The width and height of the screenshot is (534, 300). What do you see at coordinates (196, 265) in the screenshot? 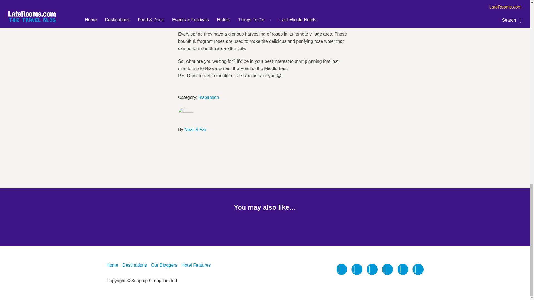
I see `Hotel Features` at bounding box center [196, 265].